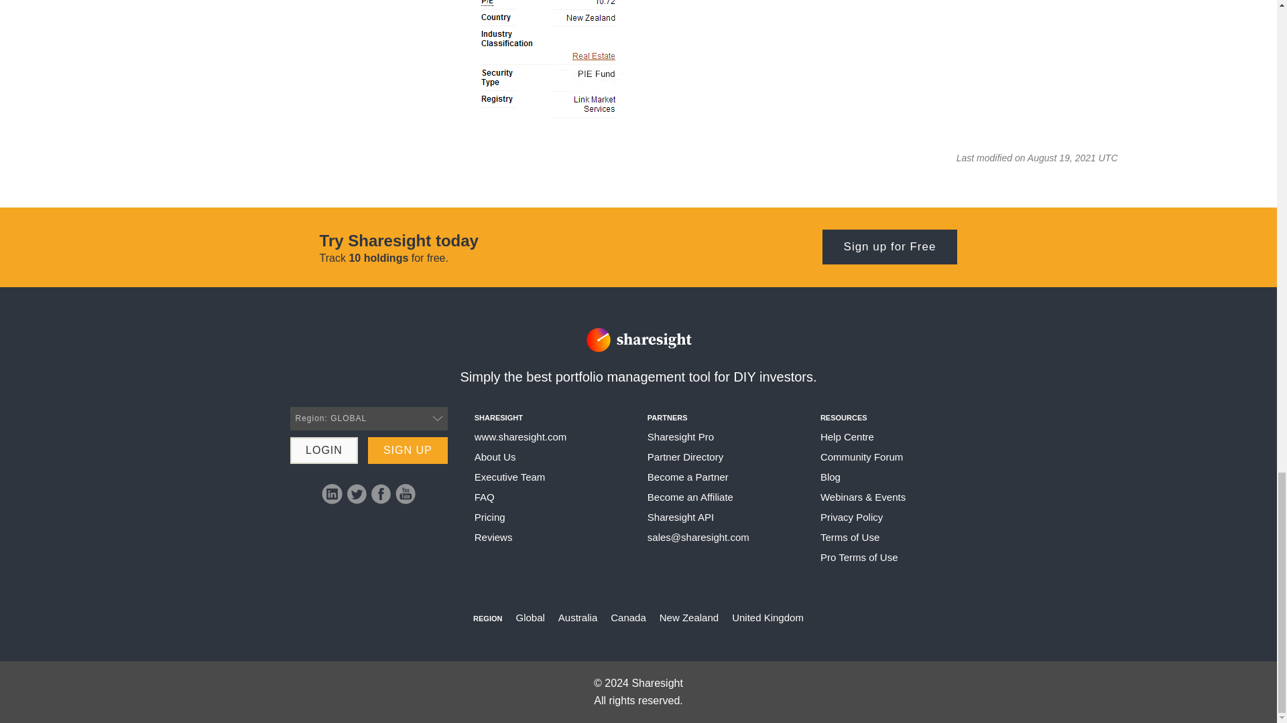  I want to click on Sharesight Help, so click(521, 436).